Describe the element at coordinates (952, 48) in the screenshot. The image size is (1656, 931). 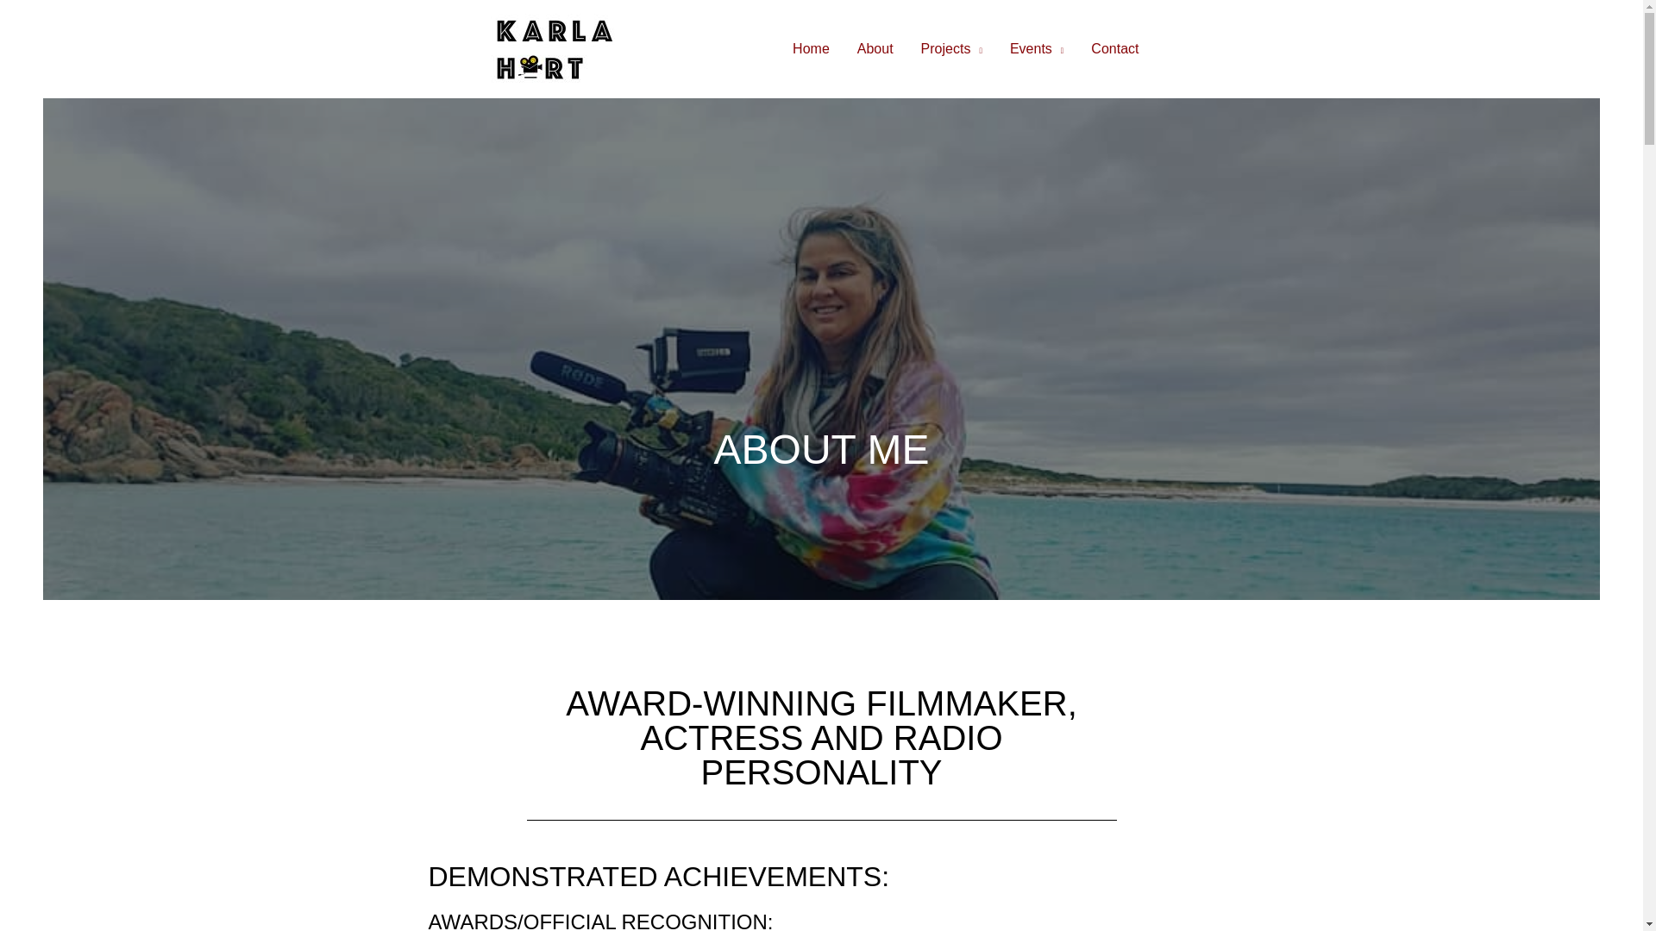
I see `Projects` at that location.